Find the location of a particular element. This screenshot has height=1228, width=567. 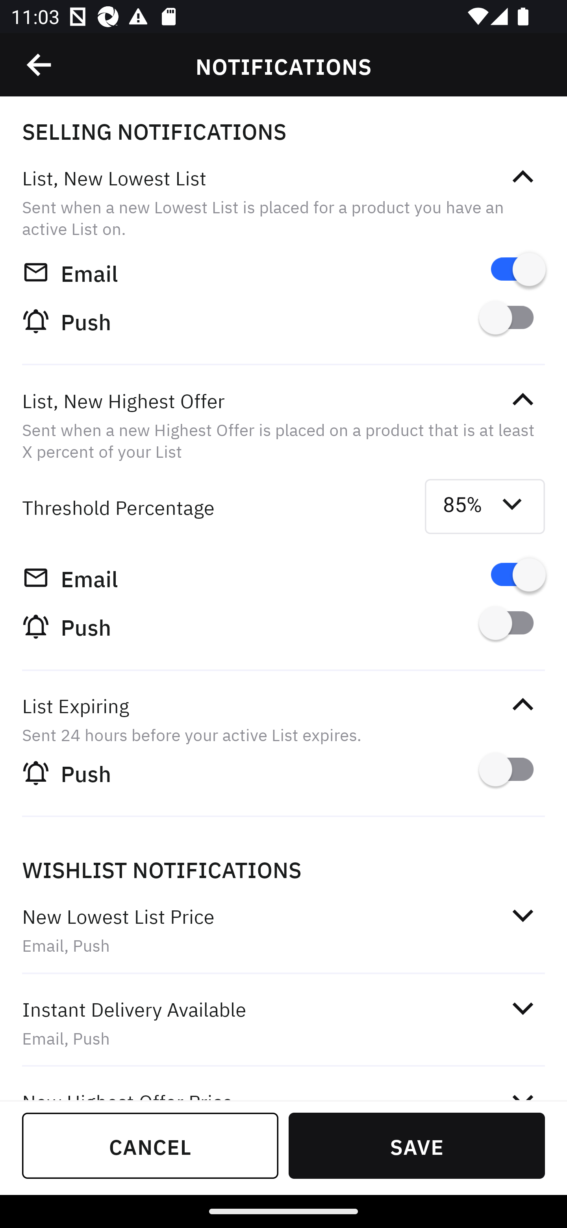

 is located at coordinates (523, 915).